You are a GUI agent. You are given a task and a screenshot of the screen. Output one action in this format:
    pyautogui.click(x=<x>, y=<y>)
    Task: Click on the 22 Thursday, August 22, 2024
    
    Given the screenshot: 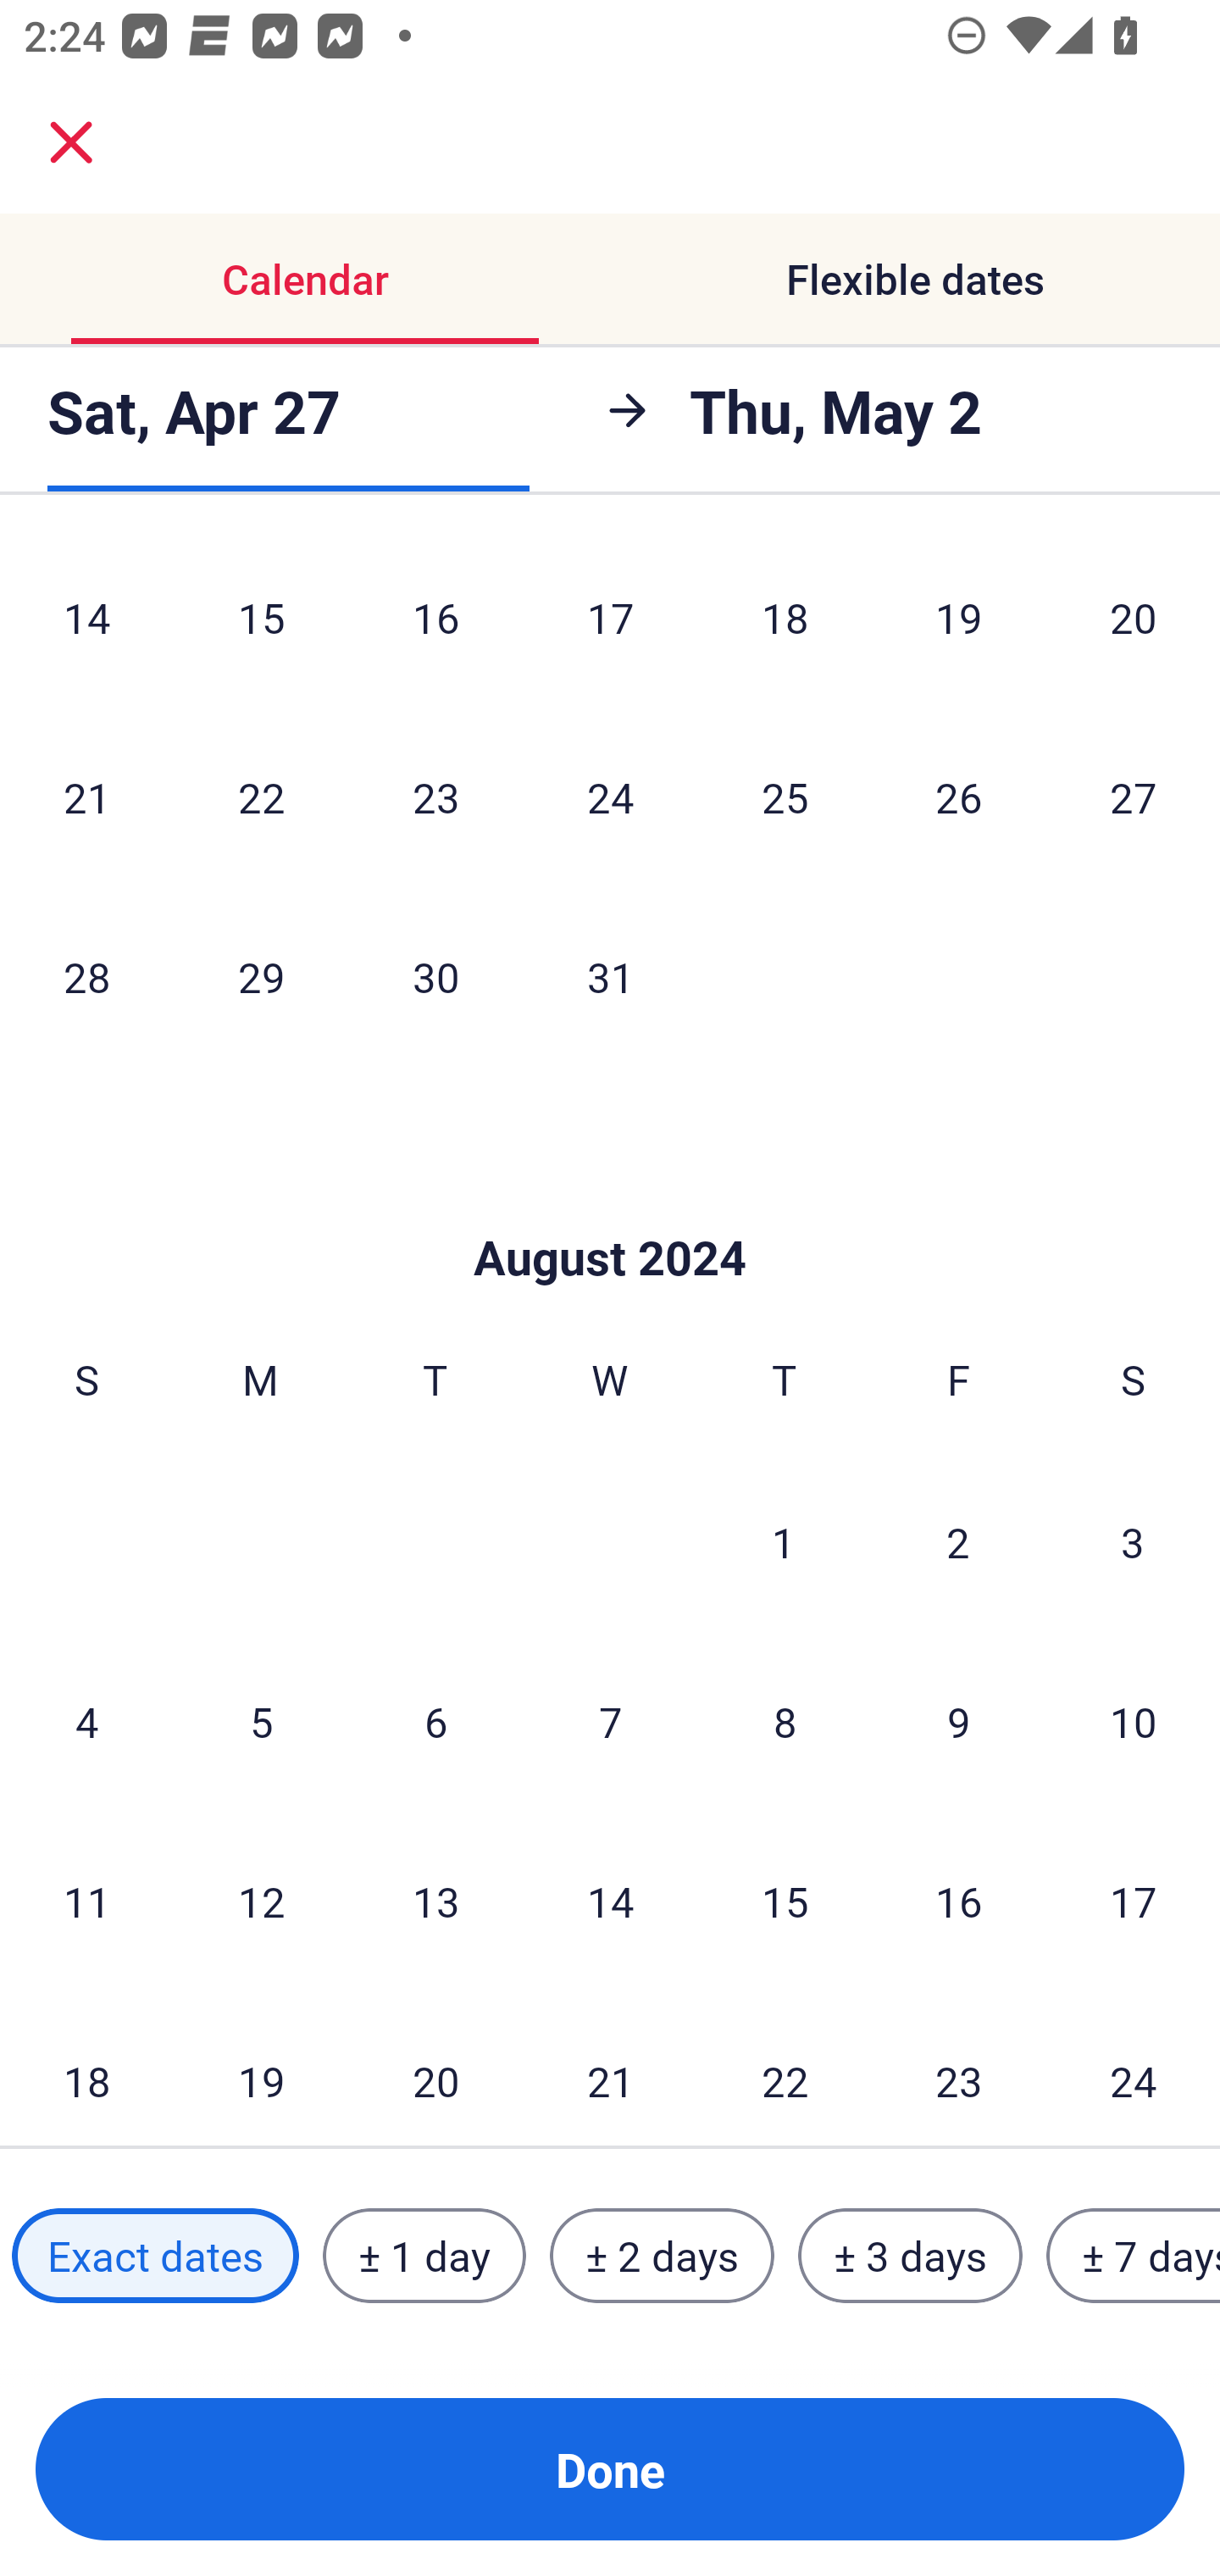 What is the action you would take?
    pyautogui.click(x=785, y=2069)
    